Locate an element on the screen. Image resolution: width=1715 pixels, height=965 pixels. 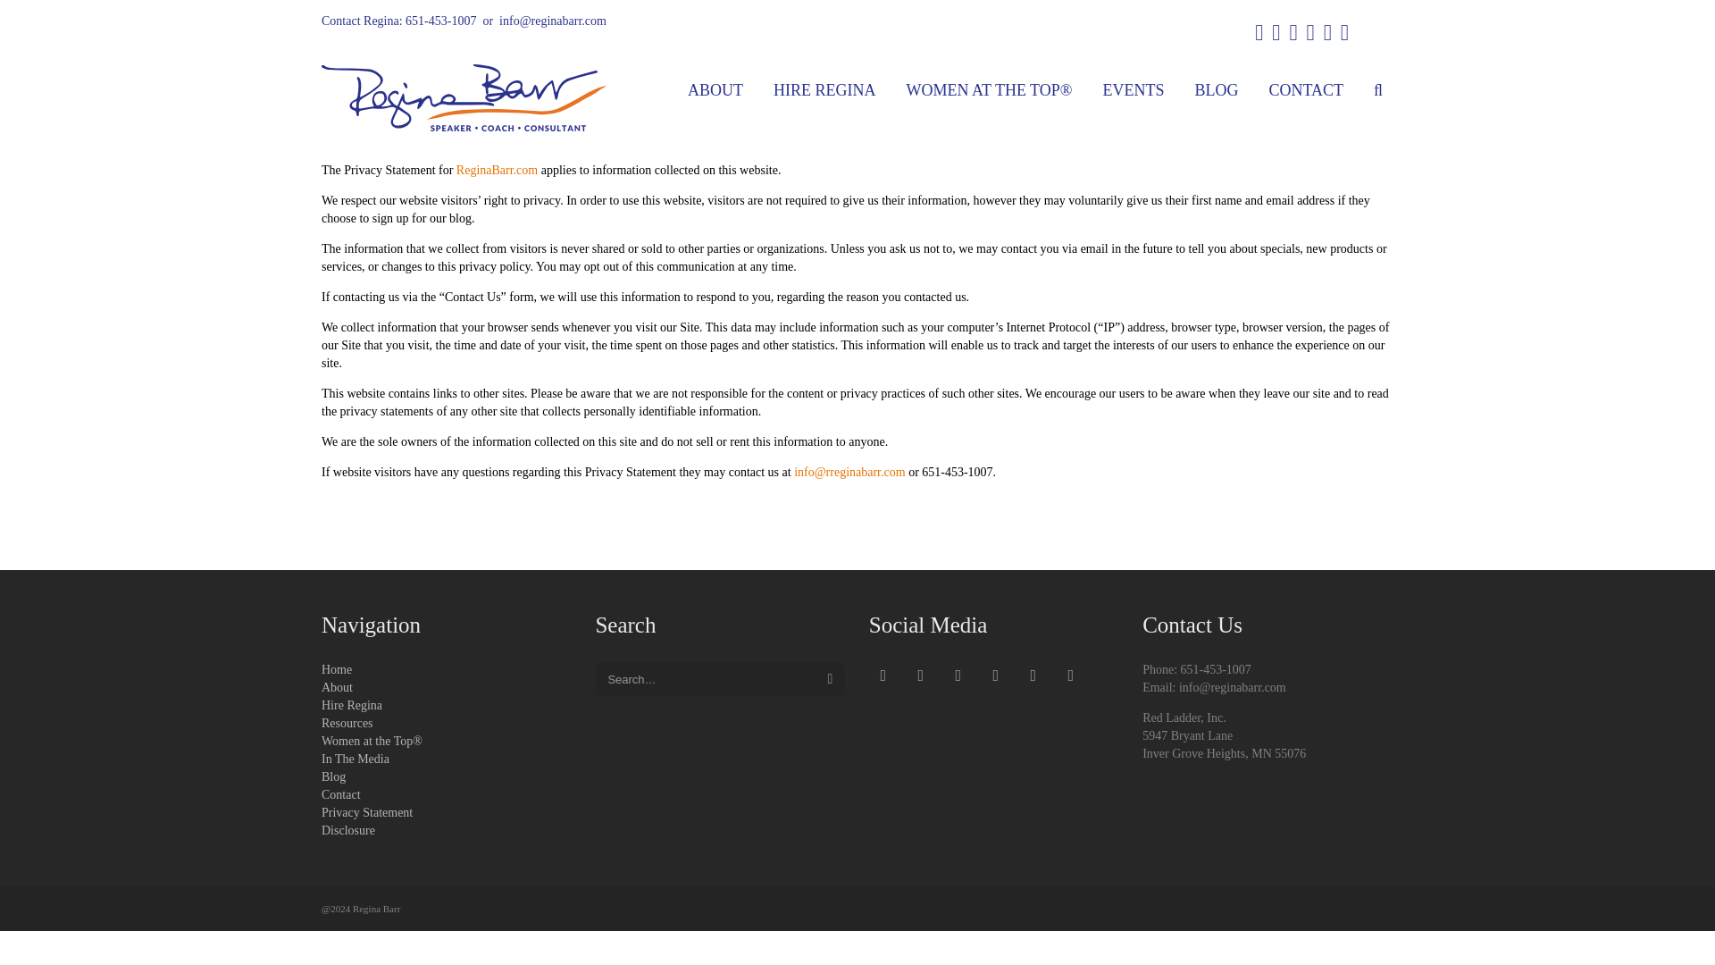
651-453-1007 is located at coordinates (440, 21).